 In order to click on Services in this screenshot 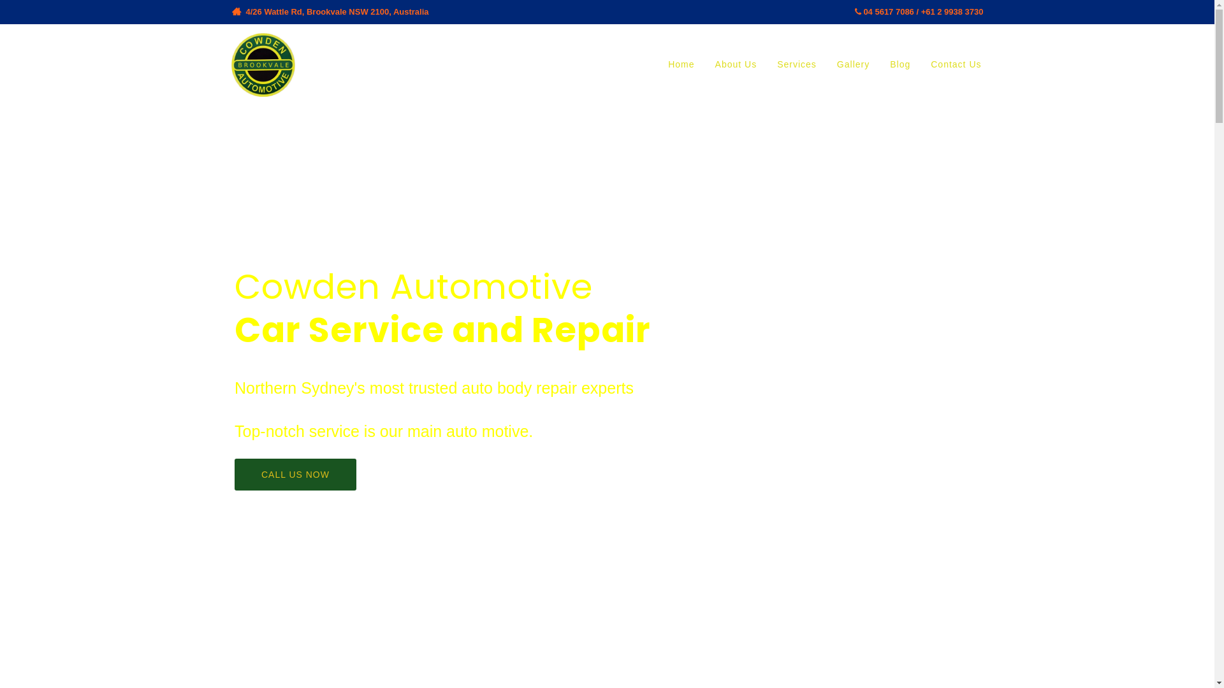, I will do `click(797, 64)`.